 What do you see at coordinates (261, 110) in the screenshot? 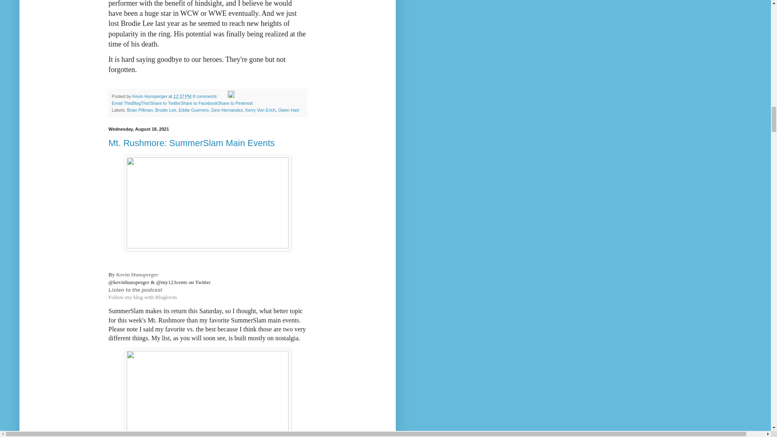
I see `Kerry Von Erich` at bounding box center [261, 110].